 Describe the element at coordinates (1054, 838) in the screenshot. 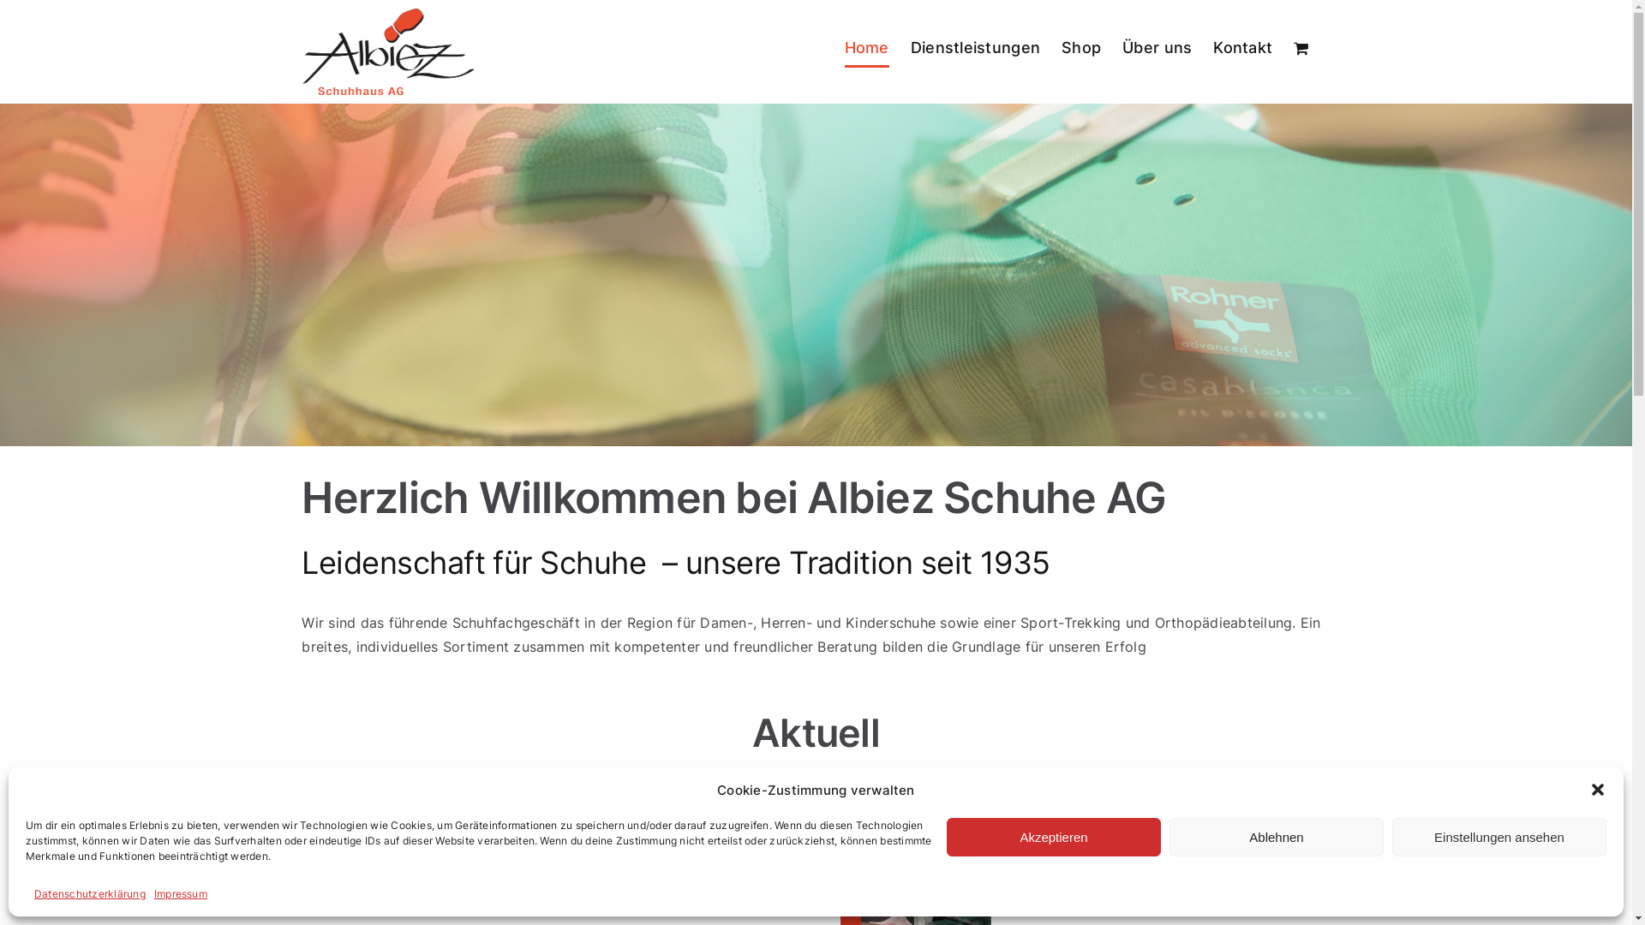

I see `Akzeptieren` at that location.